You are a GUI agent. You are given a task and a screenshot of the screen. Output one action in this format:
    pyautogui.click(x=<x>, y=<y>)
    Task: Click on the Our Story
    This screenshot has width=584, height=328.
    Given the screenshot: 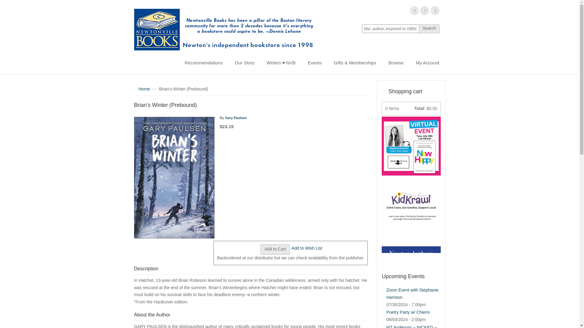 What is the action you would take?
    pyautogui.click(x=245, y=63)
    